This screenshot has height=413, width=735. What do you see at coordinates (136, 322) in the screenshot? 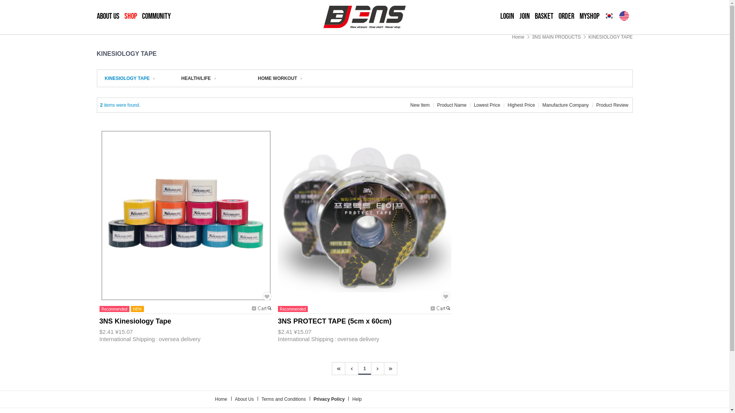
I see `3NS Kinesiology Tape` at bounding box center [136, 322].